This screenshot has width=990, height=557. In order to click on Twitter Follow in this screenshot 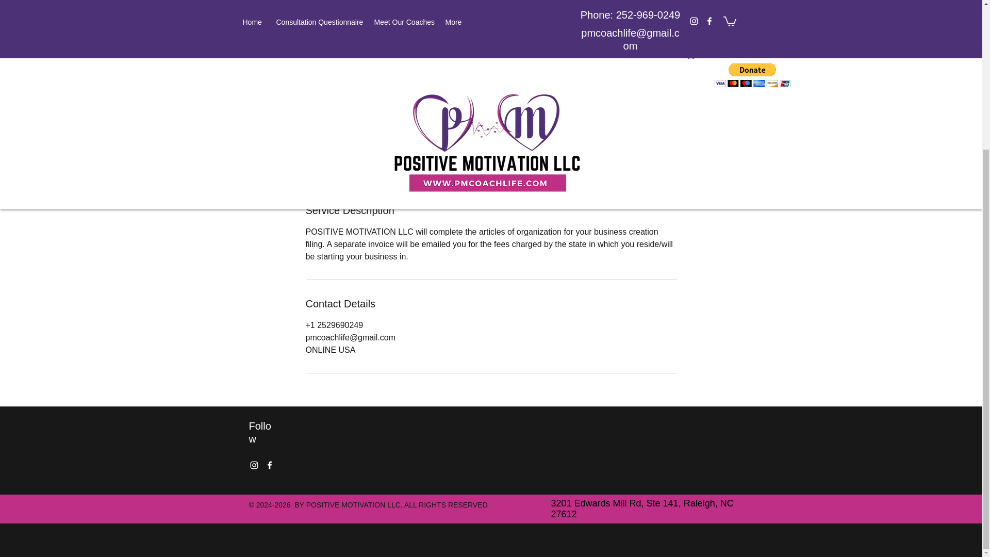, I will do `click(306, 465)`.